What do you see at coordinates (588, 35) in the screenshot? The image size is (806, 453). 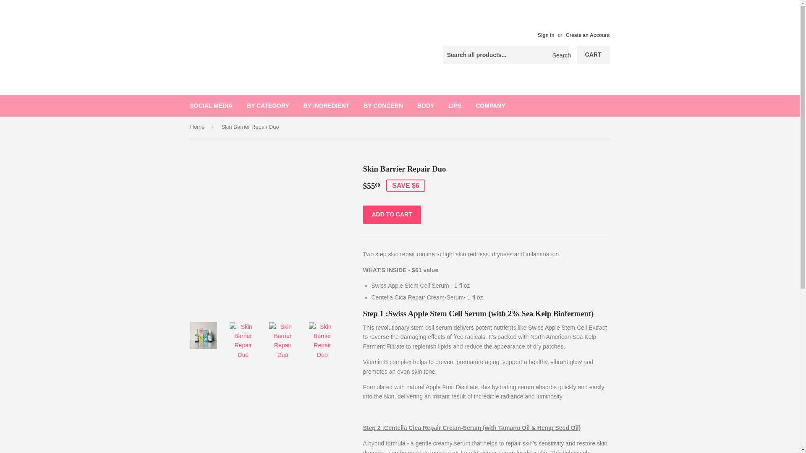 I see `Create an Account` at bounding box center [588, 35].